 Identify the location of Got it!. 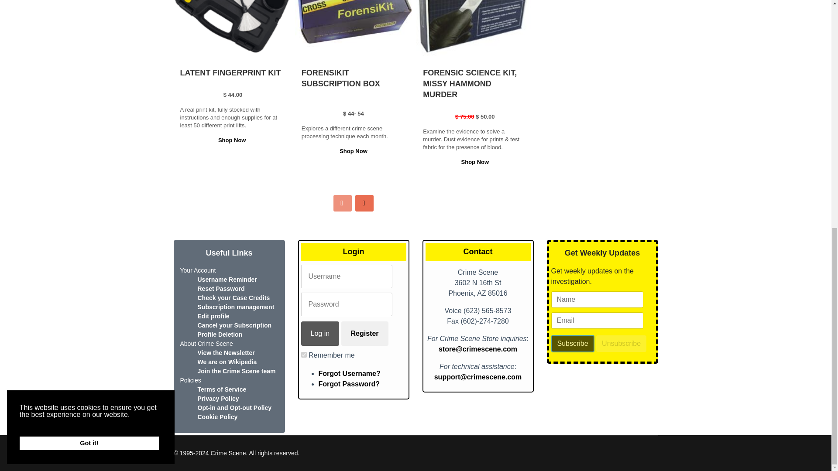
(89, 4).